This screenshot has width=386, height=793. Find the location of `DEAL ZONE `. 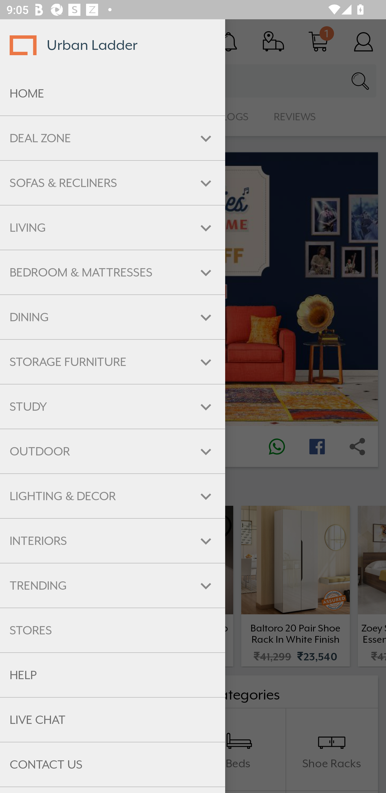

DEAL ZONE  is located at coordinates (113, 138).